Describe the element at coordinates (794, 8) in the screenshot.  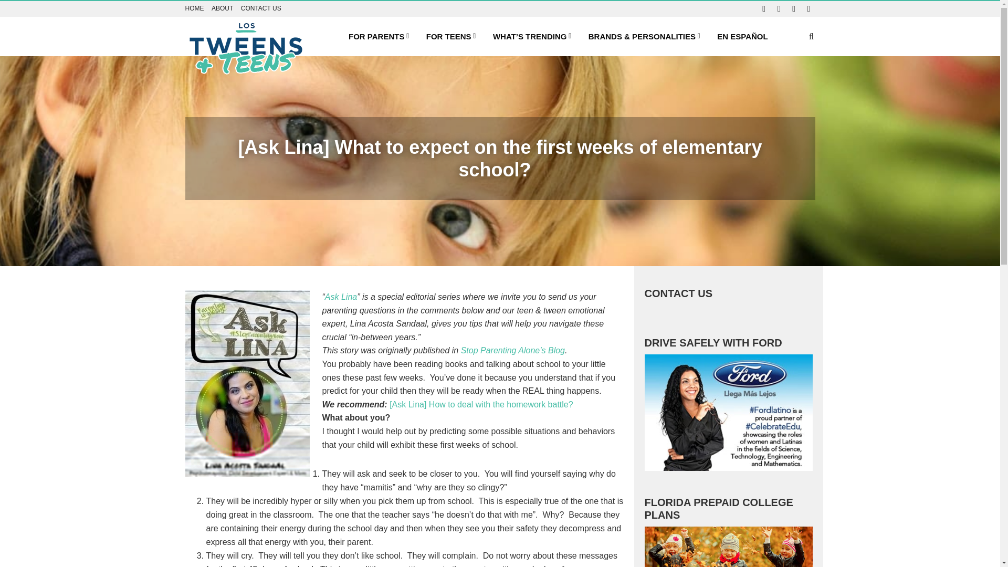
I see `Lostweens Instagram` at that location.